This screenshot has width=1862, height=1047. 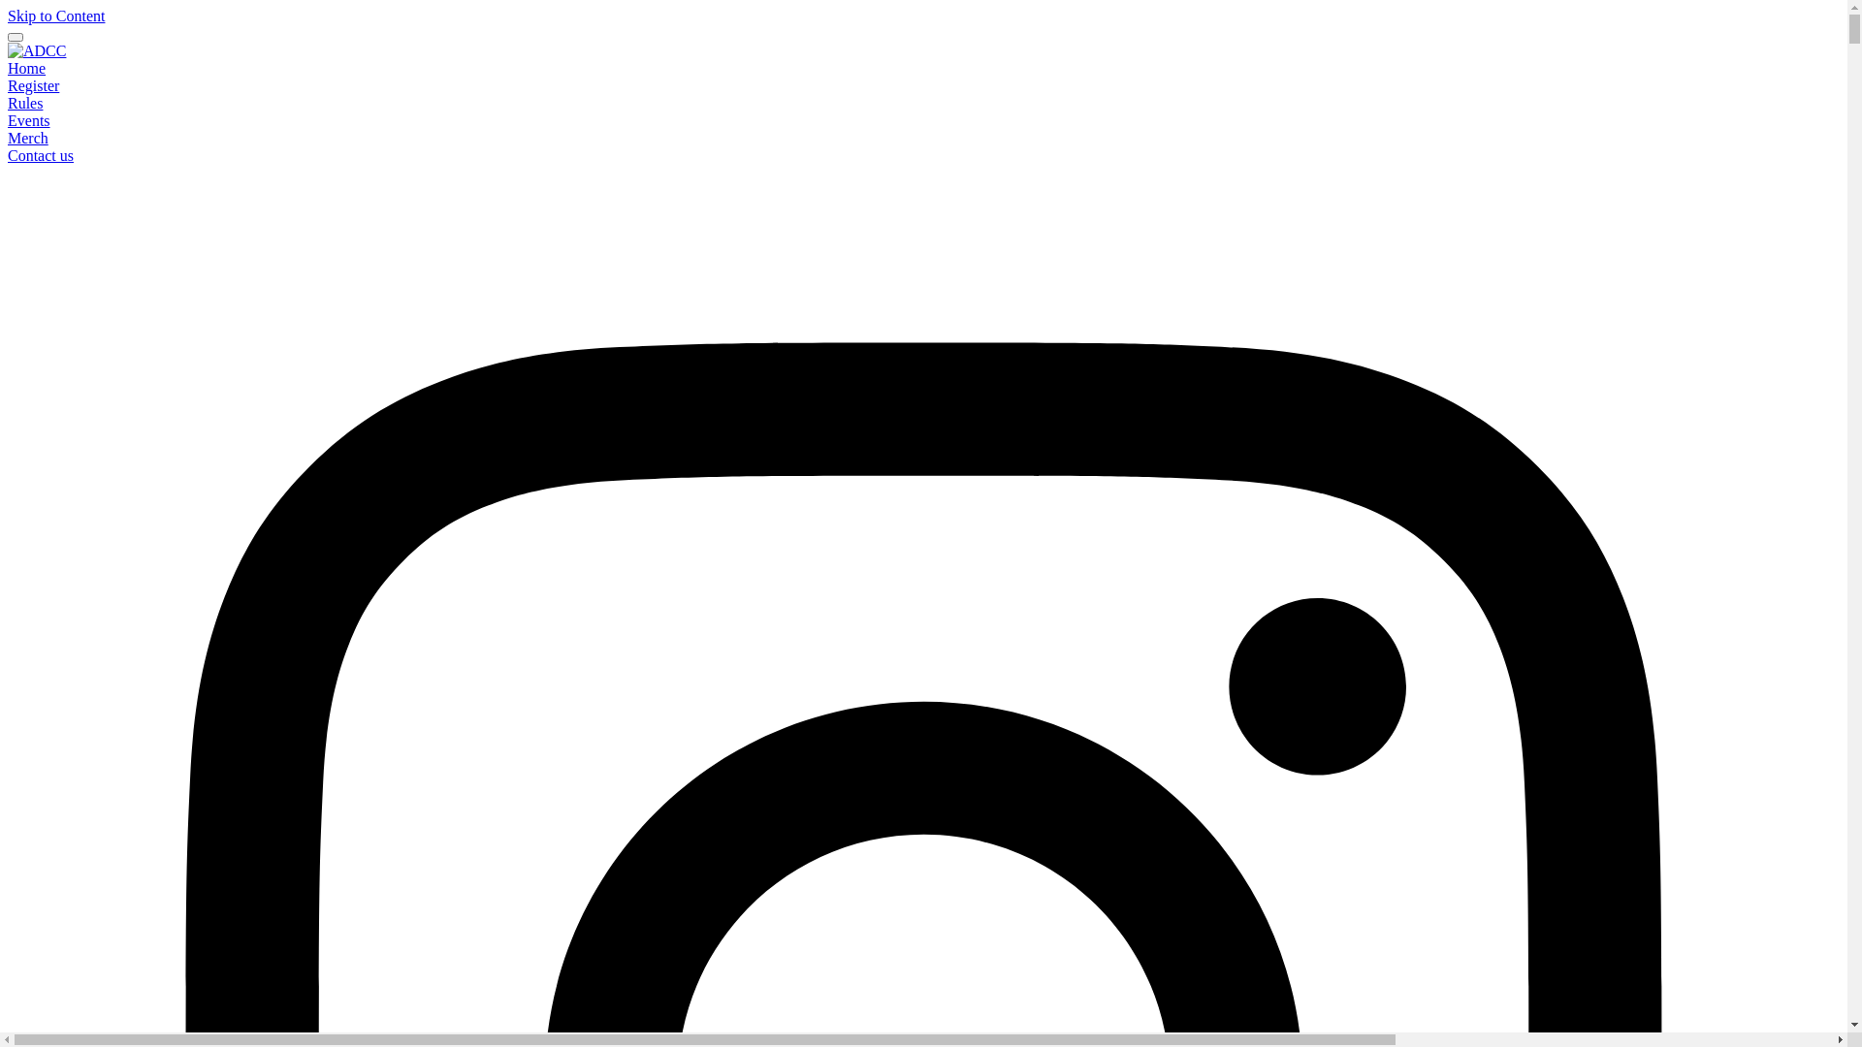 What do you see at coordinates (56, 16) in the screenshot?
I see `Skip to Content` at bounding box center [56, 16].